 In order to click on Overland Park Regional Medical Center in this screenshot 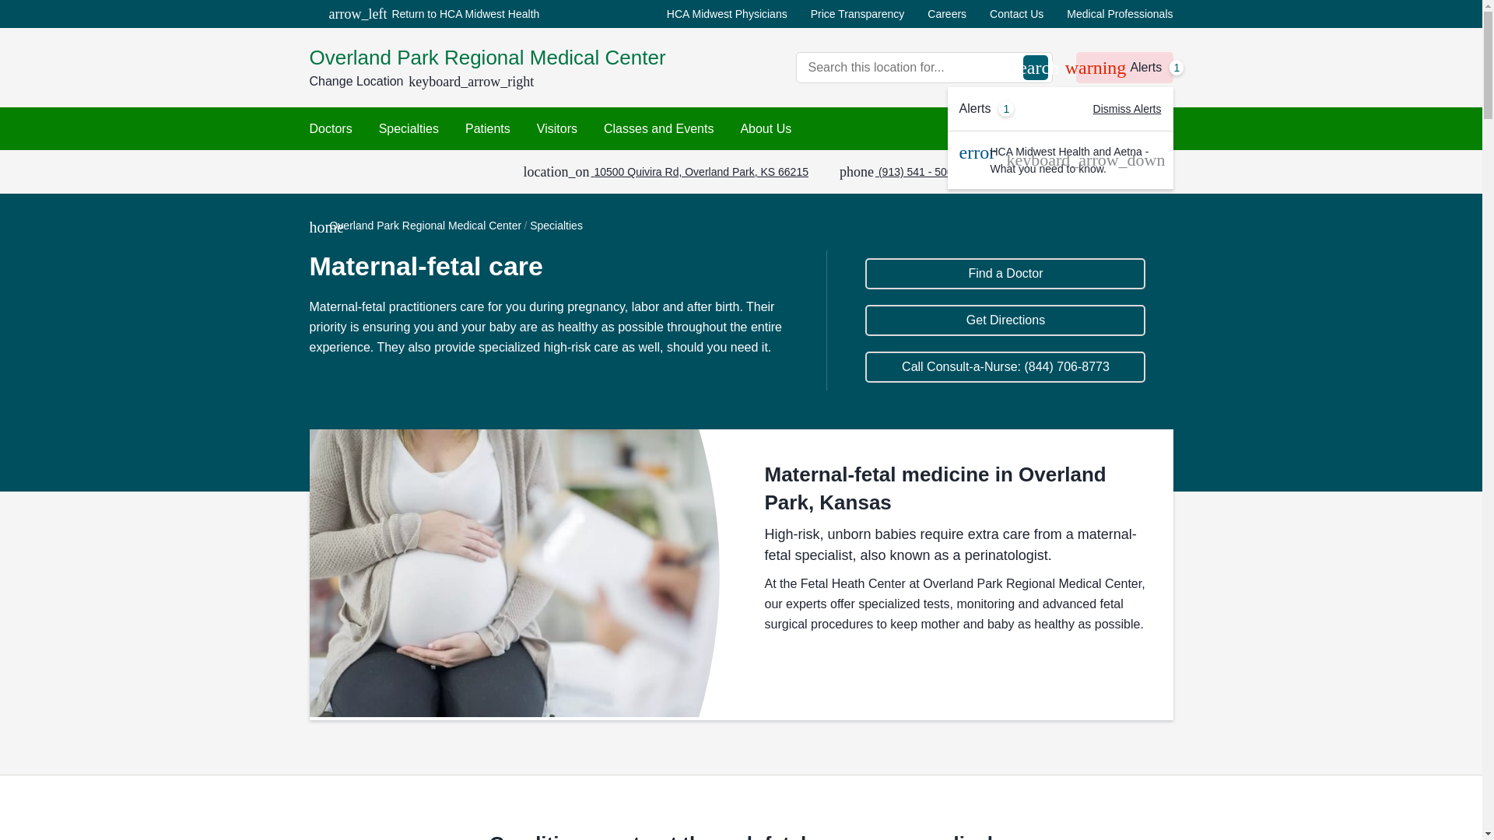, I will do `click(520, 58)`.